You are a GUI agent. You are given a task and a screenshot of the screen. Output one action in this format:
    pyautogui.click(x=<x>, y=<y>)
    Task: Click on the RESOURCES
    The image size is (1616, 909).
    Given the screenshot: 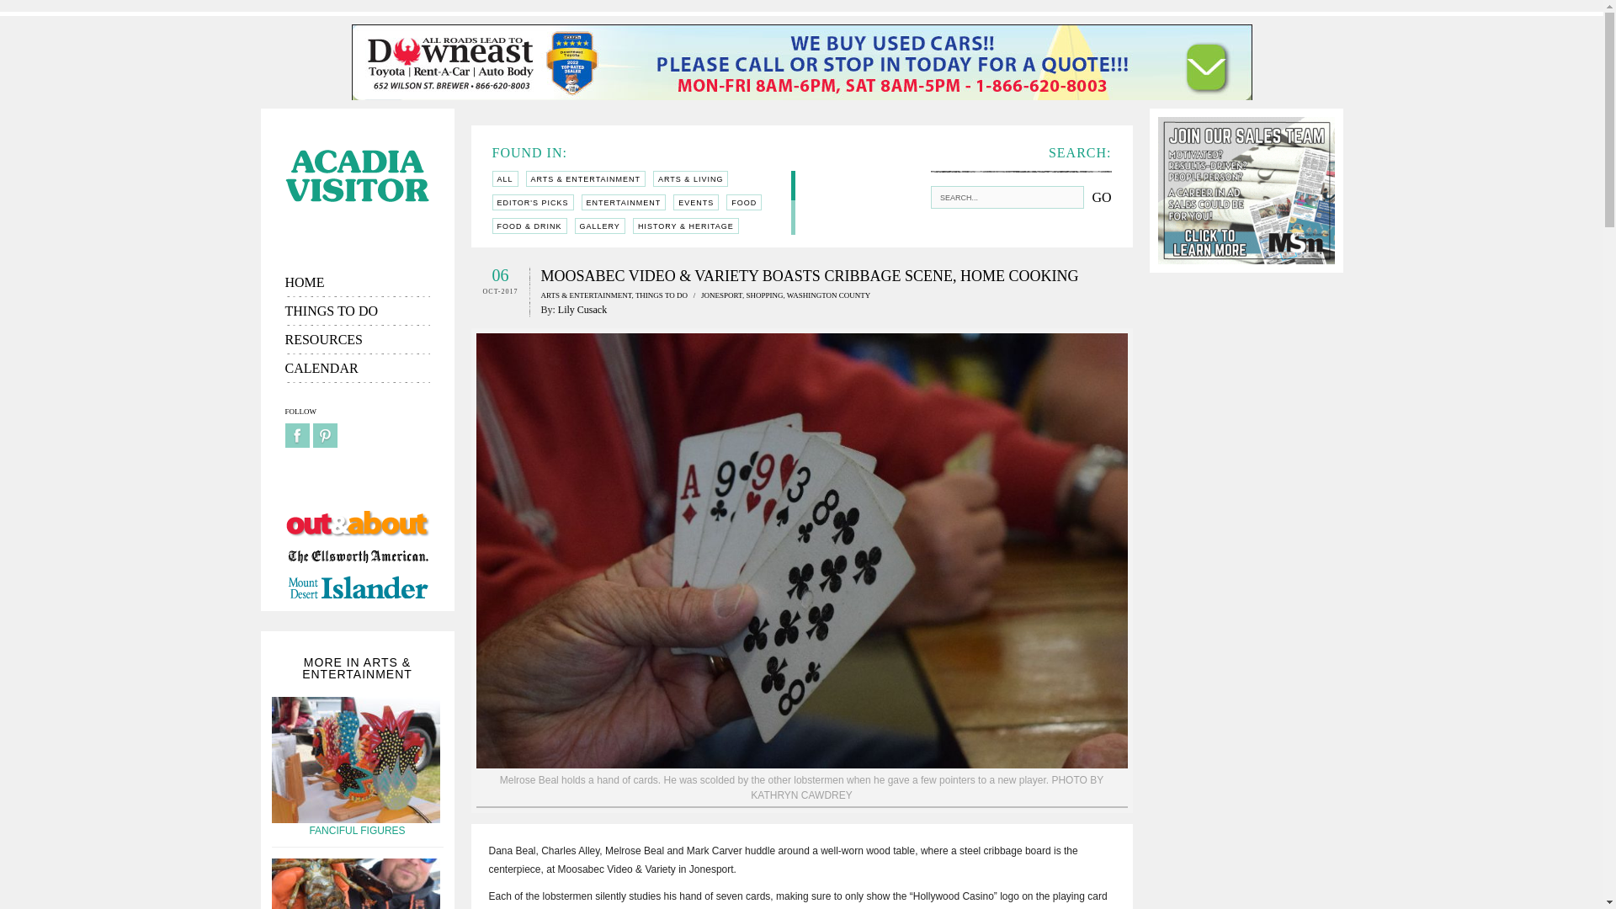 What is the action you would take?
    pyautogui.click(x=357, y=340)
    